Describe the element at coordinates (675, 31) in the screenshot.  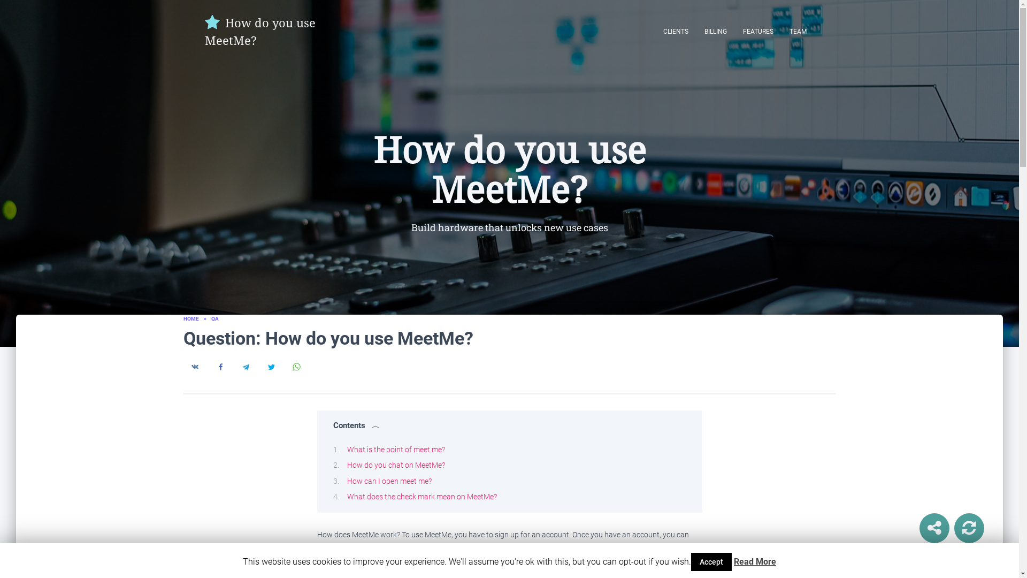
I see `CLIENTS` at that location.